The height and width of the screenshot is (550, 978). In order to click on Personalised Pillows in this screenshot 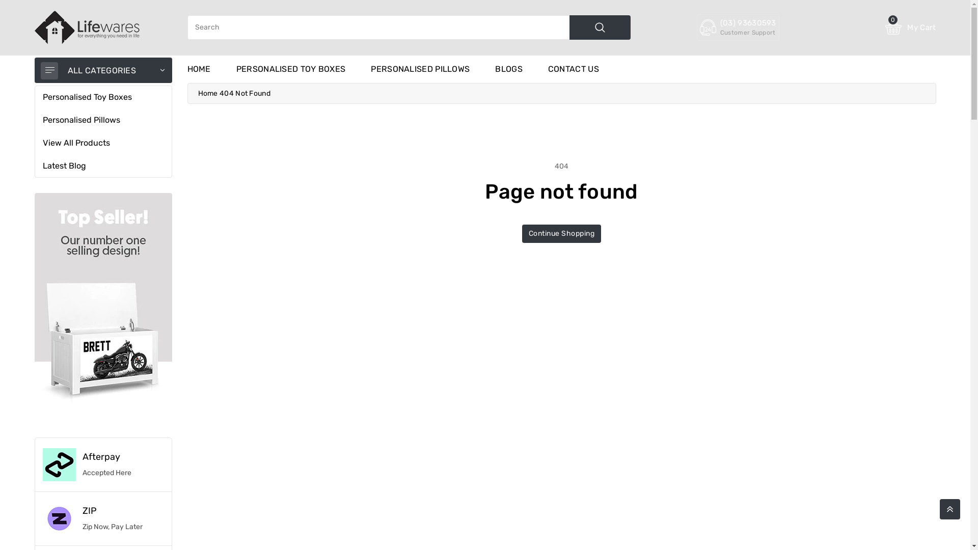, I will do `click(103, 120)`.